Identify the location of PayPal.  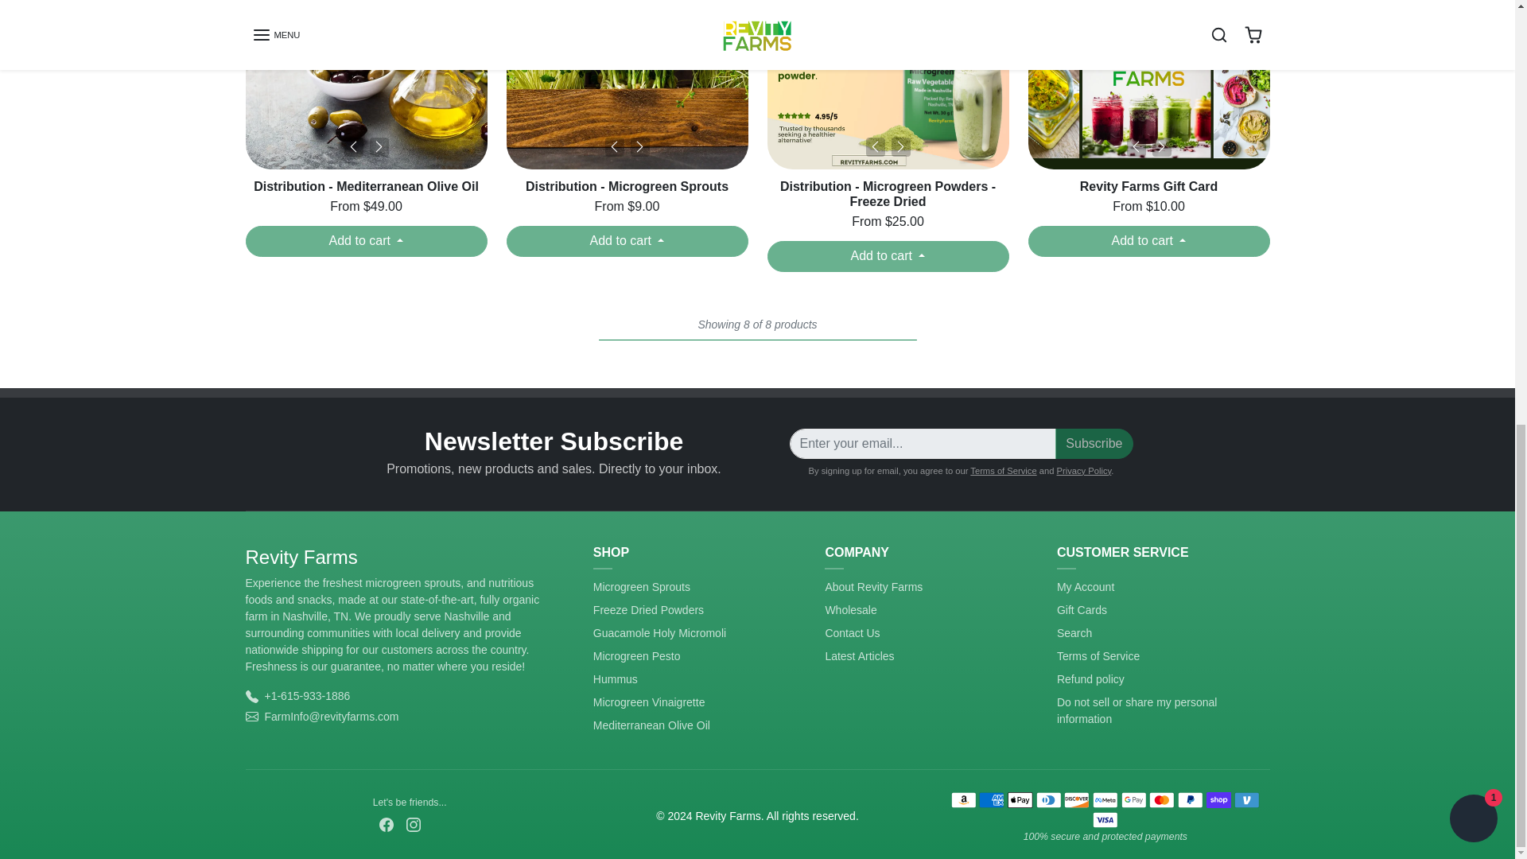
(1190, 800).